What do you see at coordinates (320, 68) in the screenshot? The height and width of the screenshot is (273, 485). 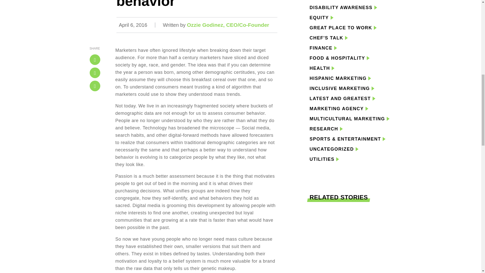 I see `HEALTH` at bounding box center [320, 68].